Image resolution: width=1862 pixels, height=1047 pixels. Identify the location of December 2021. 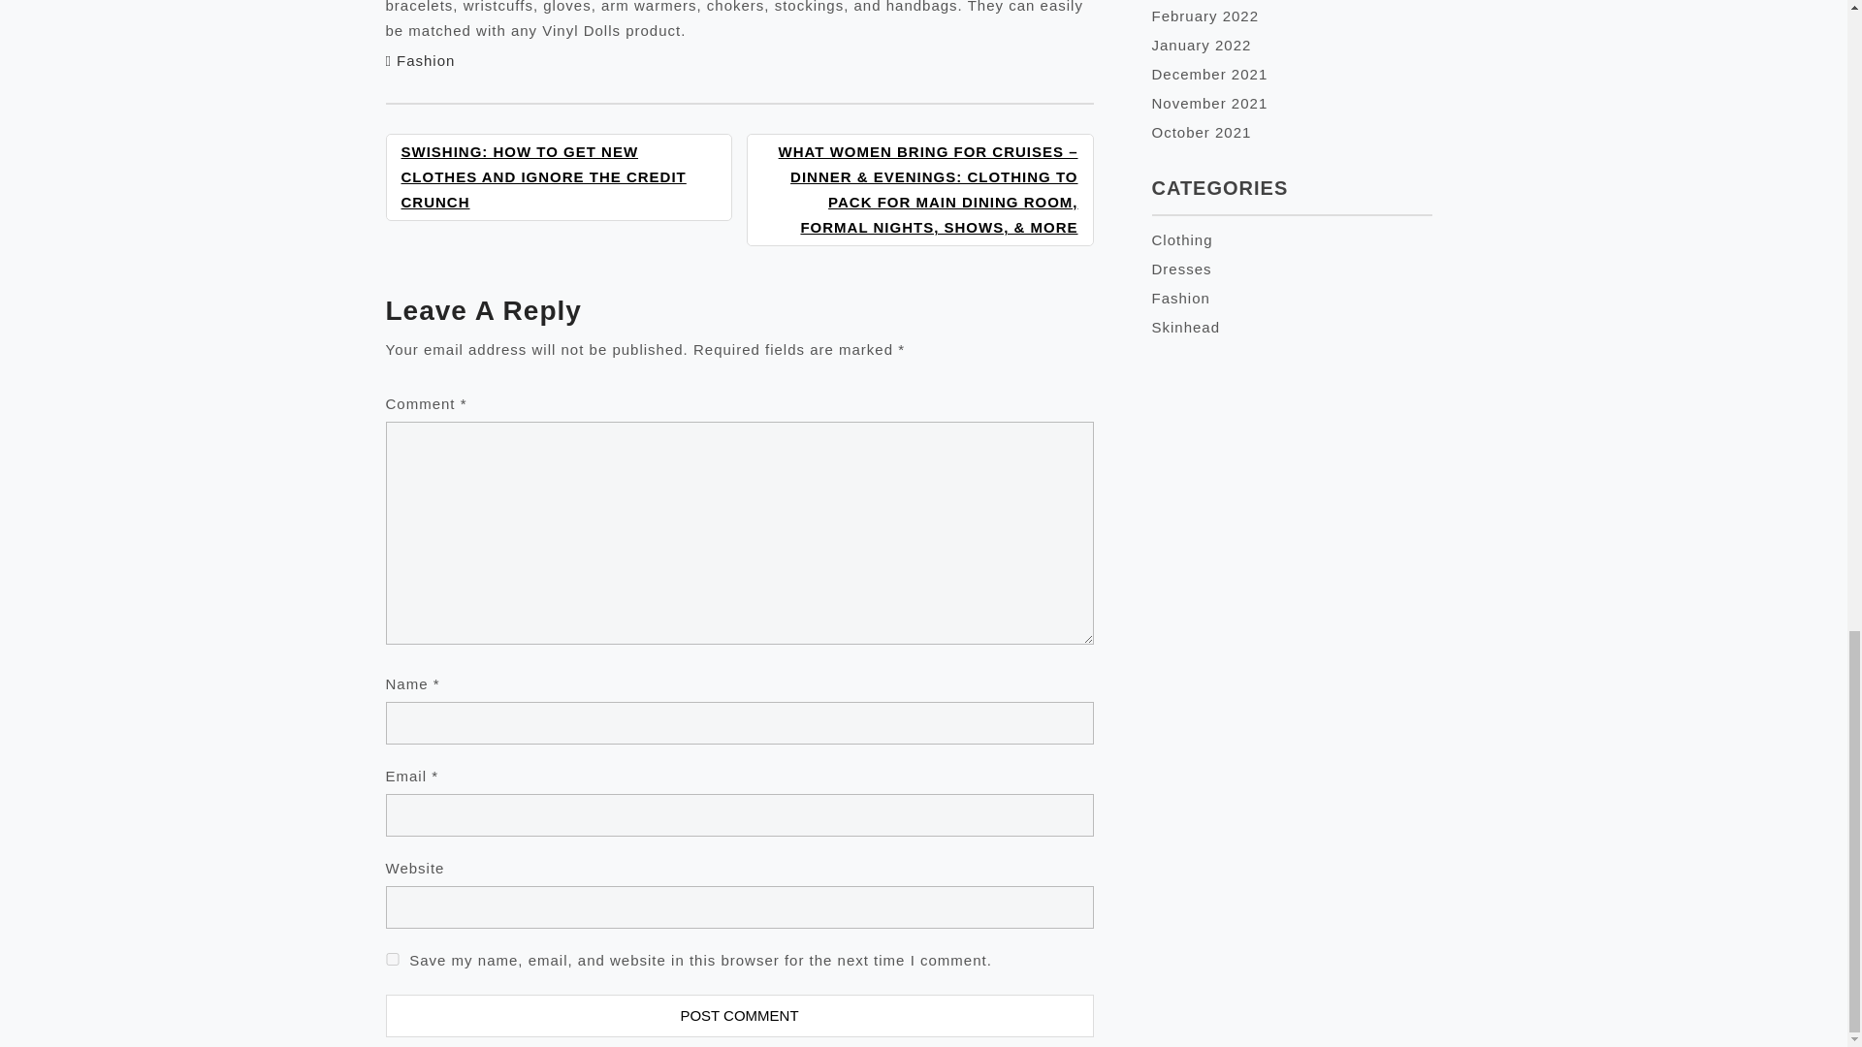
(1210, 74).